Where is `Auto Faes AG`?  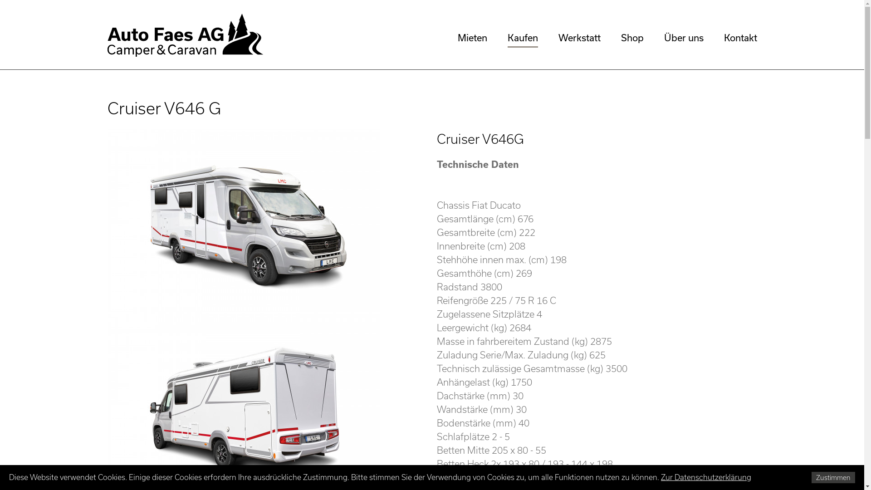
Auto Faes AG is located at coordinates (185, 35).